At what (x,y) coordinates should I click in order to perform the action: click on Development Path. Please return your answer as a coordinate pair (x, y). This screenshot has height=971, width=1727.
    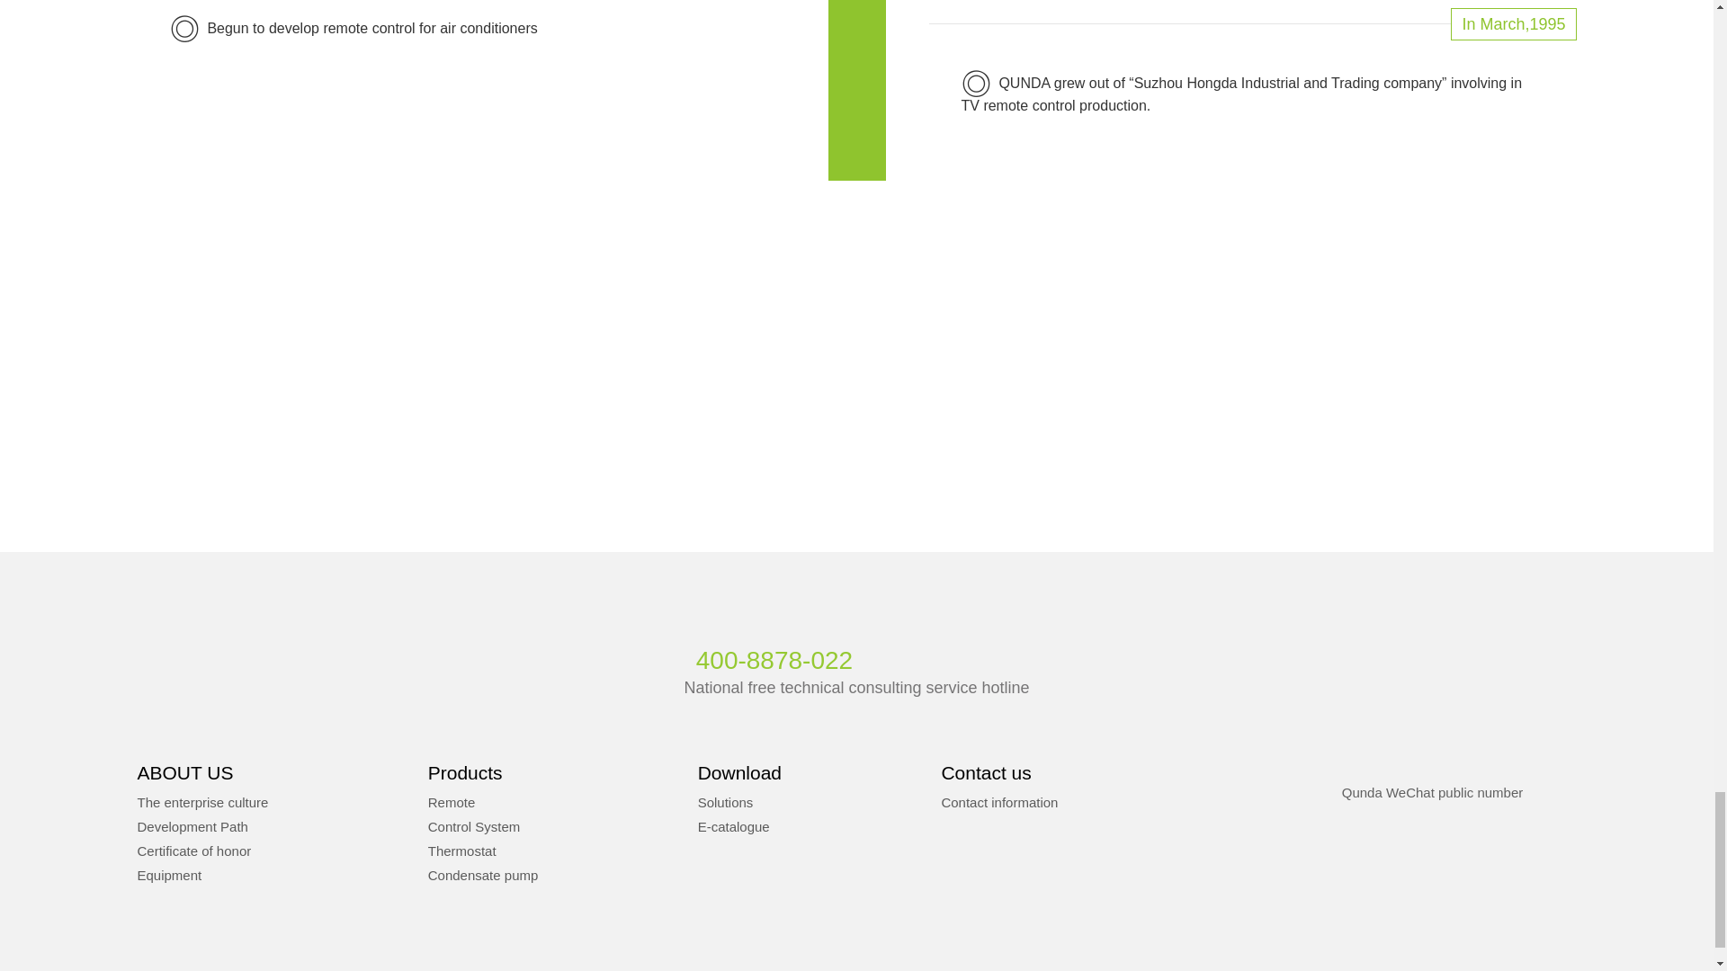
    Looking at the image, I should click on (191, 826).